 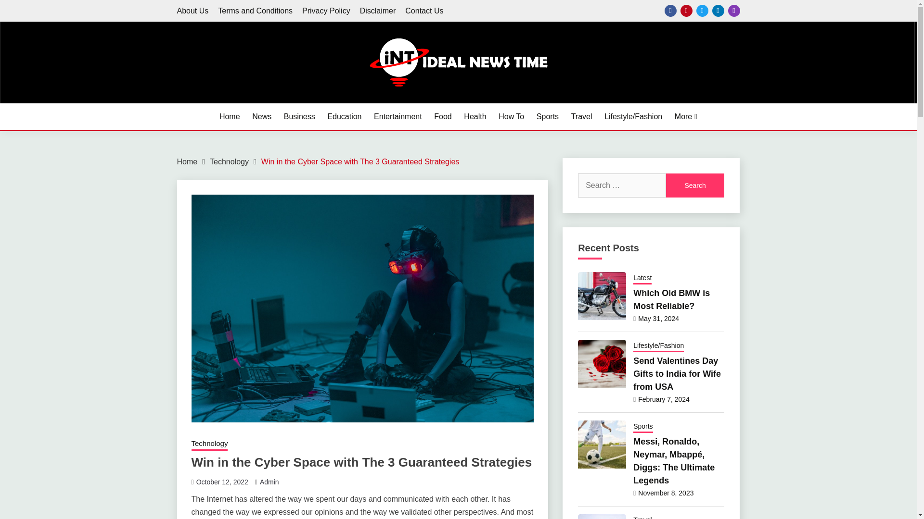 I want to click on IDEAL NEWS TIME, so click(x=256, y=102).